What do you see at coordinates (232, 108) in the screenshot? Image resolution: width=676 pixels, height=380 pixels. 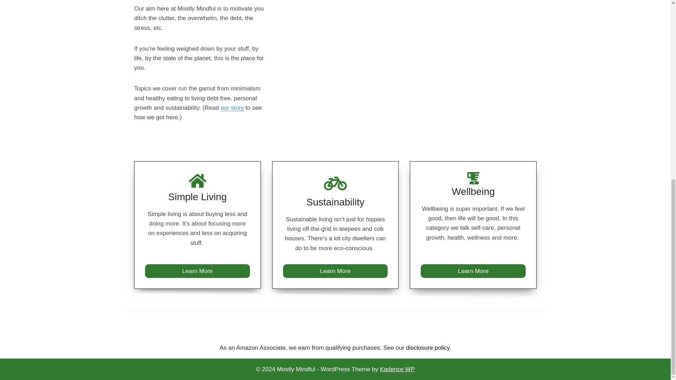 I see `our story` at bounding box center [232, 108].